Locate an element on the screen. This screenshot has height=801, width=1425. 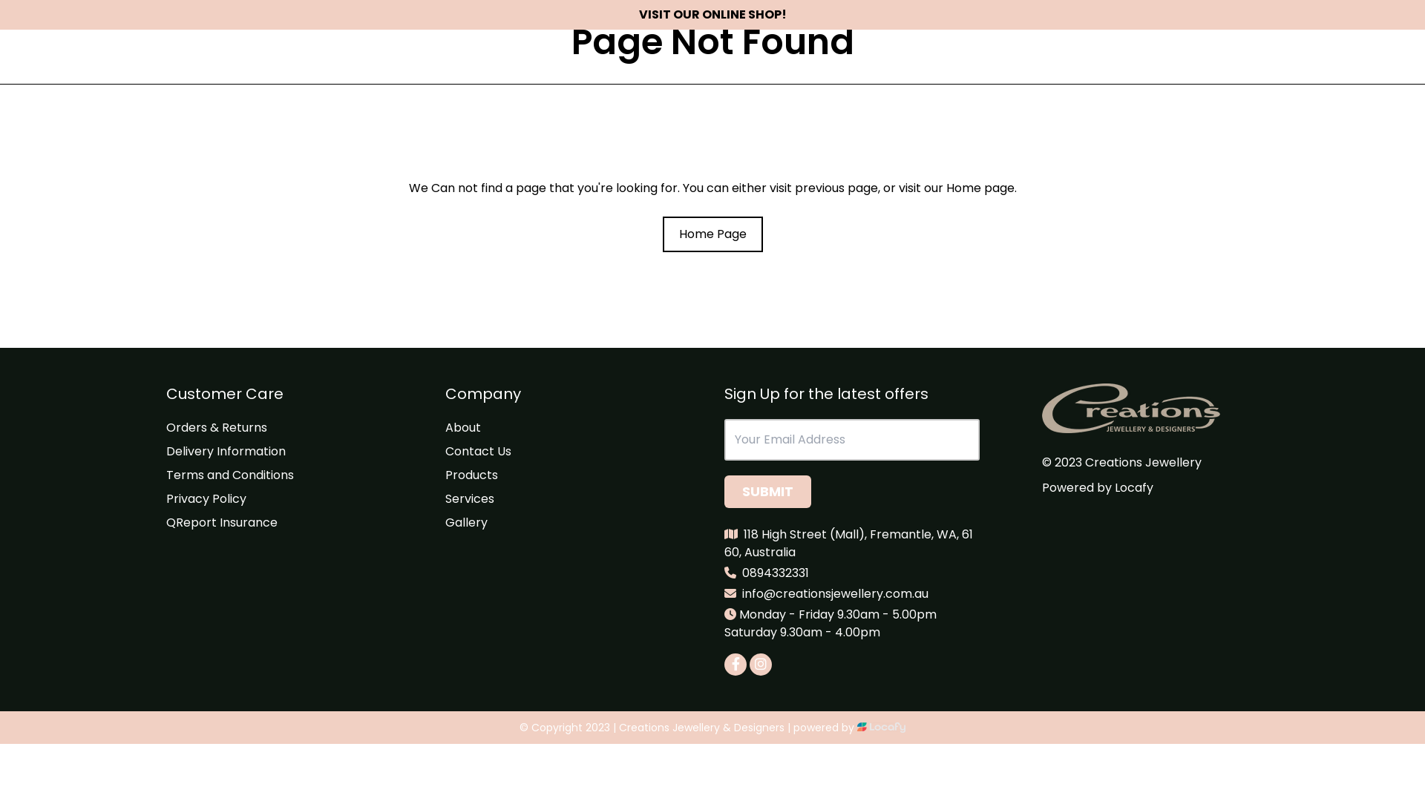
Delivery Information is located at coordinates (226, 451).